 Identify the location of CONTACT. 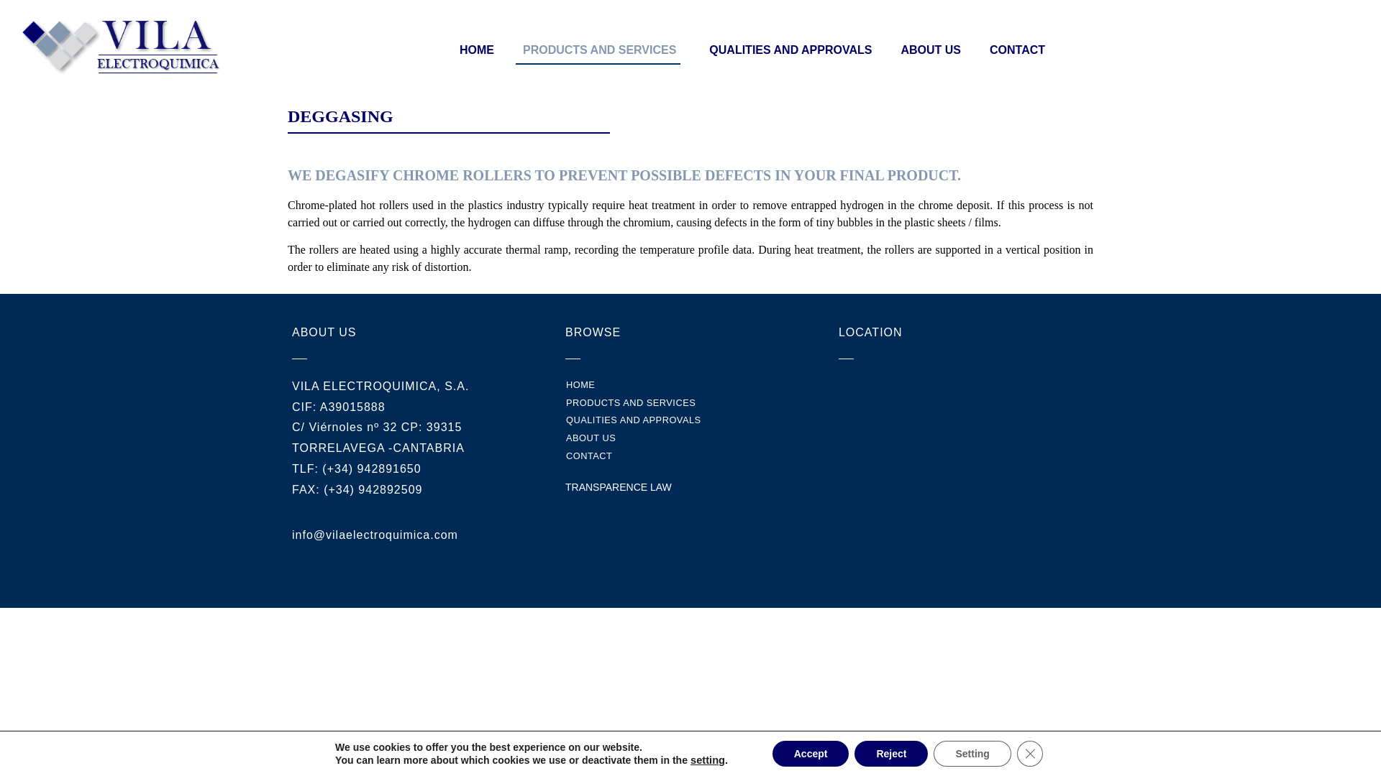
(1013, 50).